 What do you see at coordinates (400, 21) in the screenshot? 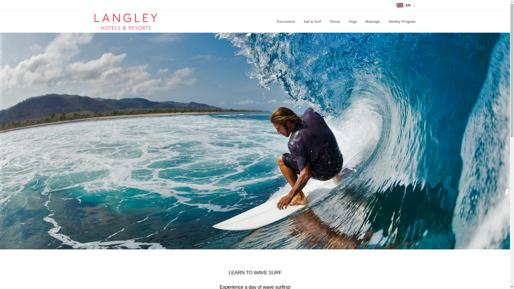
I see `Weekly Program` at bounding box center [400, 21].